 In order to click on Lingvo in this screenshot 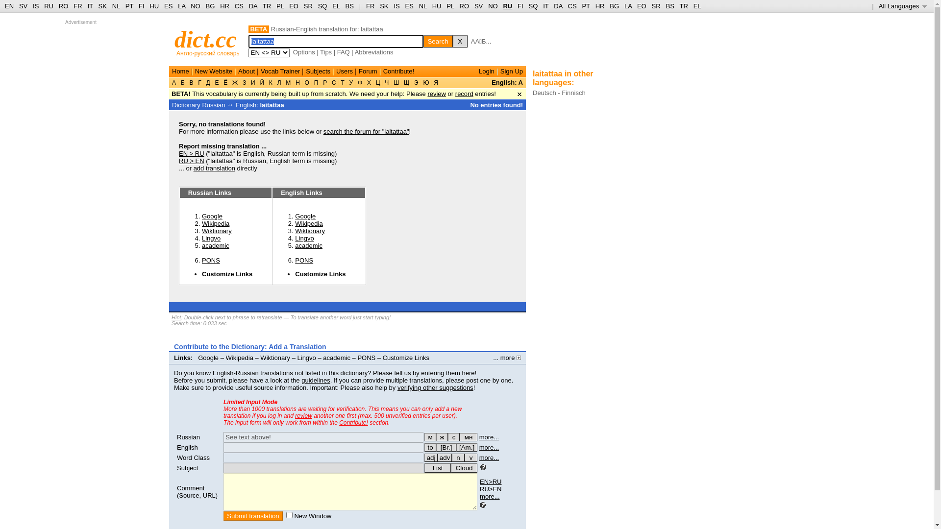, I will do `click(304, 238)`.